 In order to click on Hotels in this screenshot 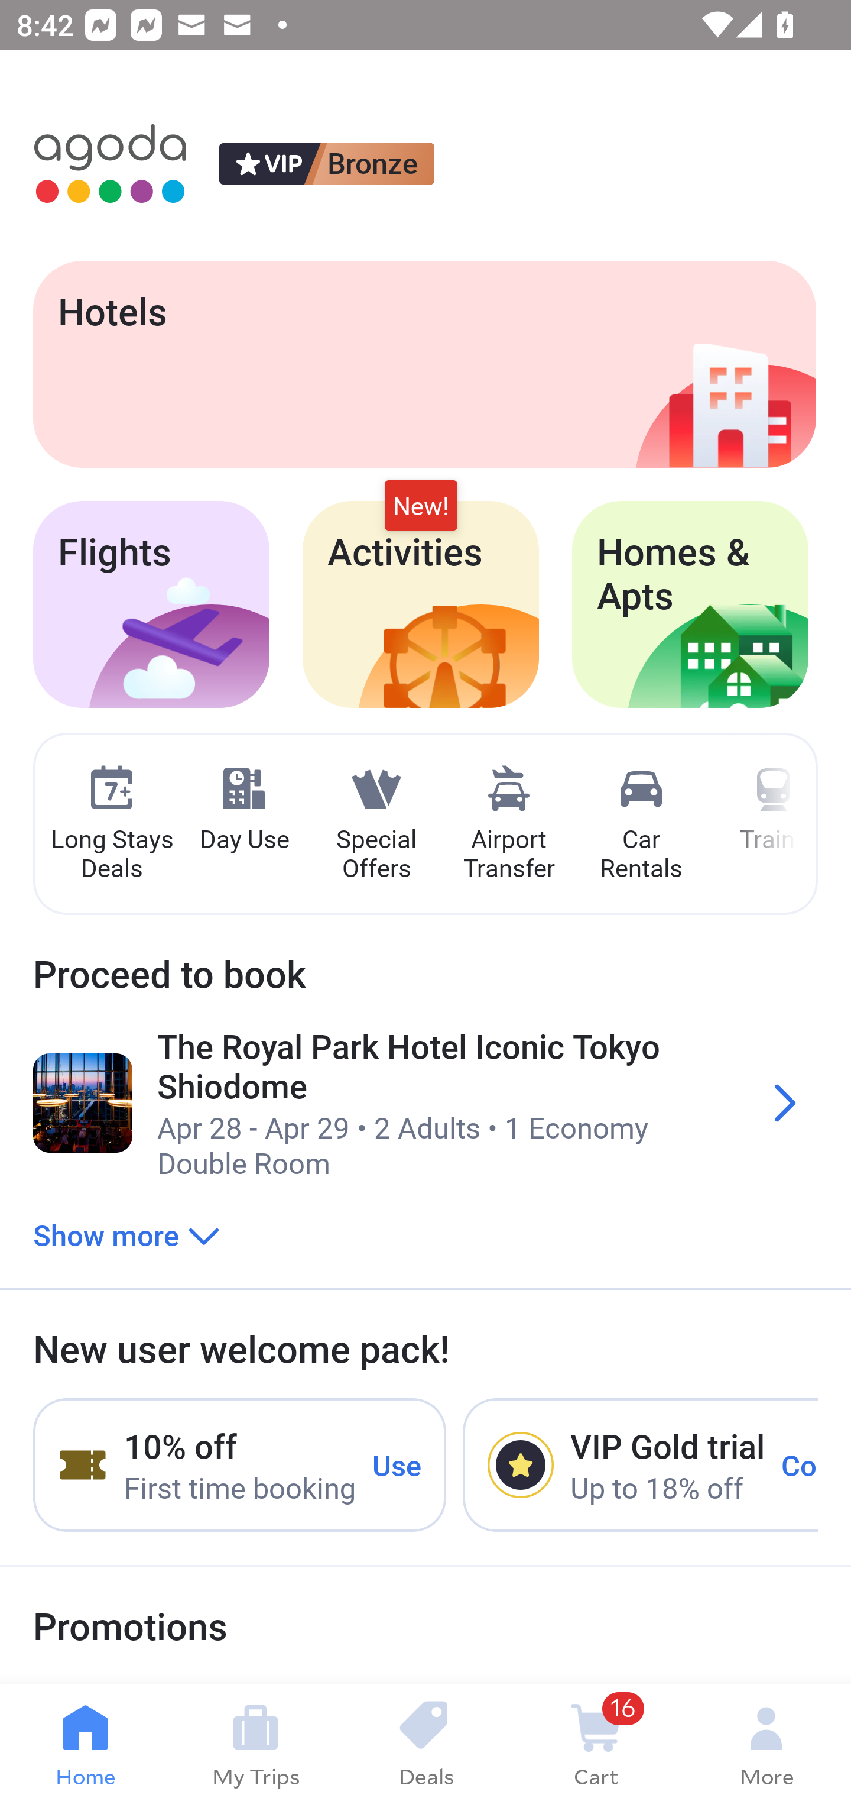, I will do `click(424, 364)`.